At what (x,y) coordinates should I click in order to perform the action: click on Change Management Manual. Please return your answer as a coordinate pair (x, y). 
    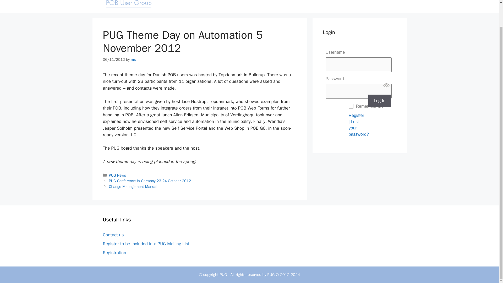
    Looking at the image, I should click on (133, 187).